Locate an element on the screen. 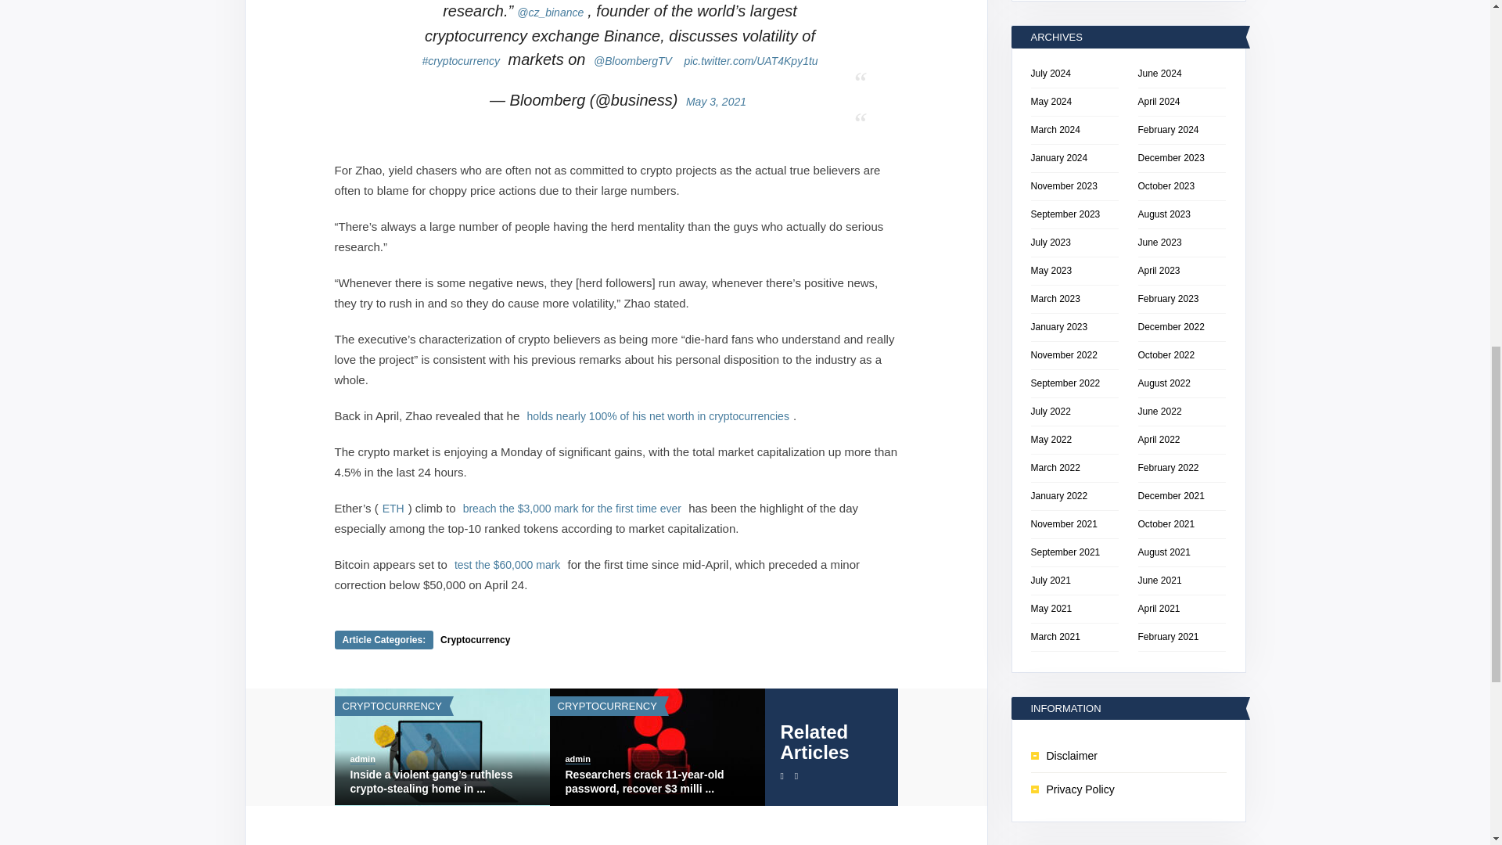 The image size is (1502, 845). Cryptocurrency is located at coordinates (475, 640).